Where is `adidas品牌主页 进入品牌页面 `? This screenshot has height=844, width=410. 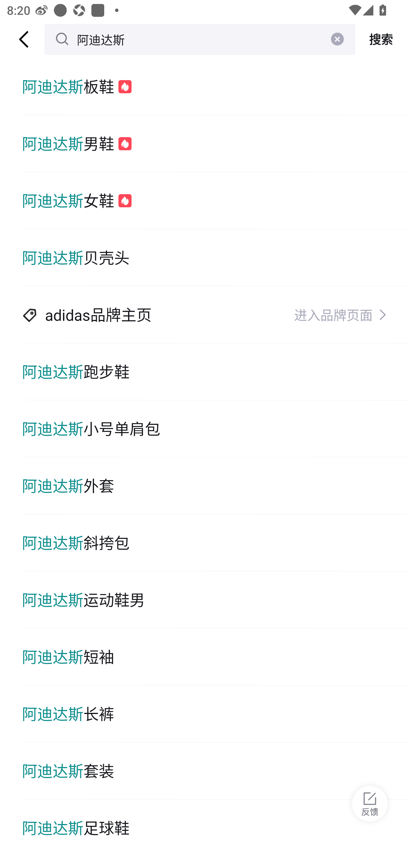
adidas品牌主页 进入品牌页面  is located at coordinates (216, 315).